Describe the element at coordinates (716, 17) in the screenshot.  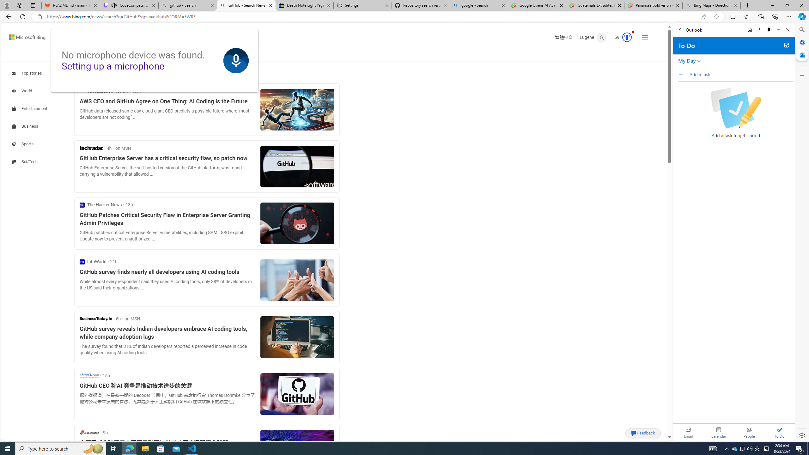
I see `Add this page to favorites (Ctrl+D)` at that location.